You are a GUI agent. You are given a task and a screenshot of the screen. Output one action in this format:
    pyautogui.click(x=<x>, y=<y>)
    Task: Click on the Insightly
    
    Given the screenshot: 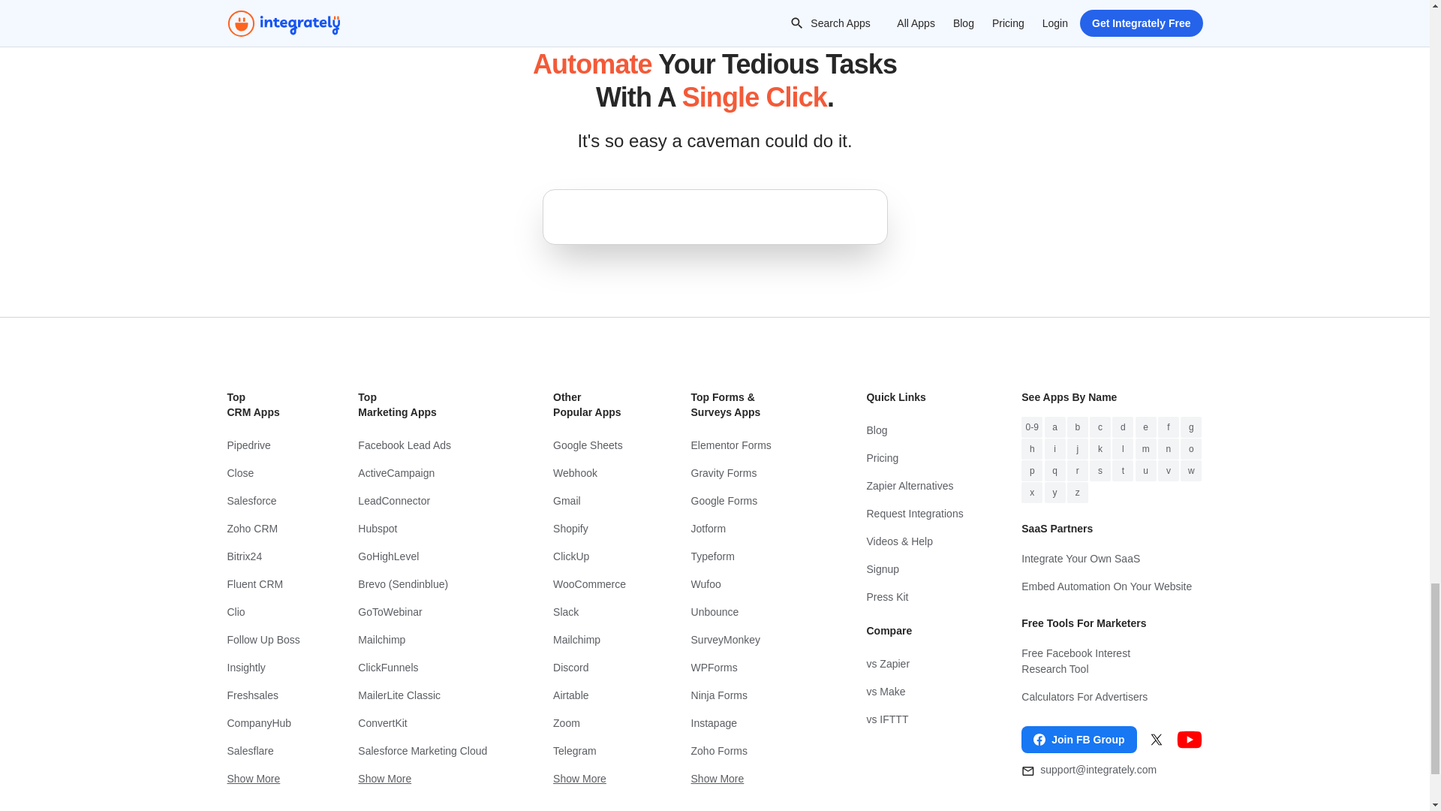 What is the action you would take?
    pyautogui.click(x=263, y=668)
    